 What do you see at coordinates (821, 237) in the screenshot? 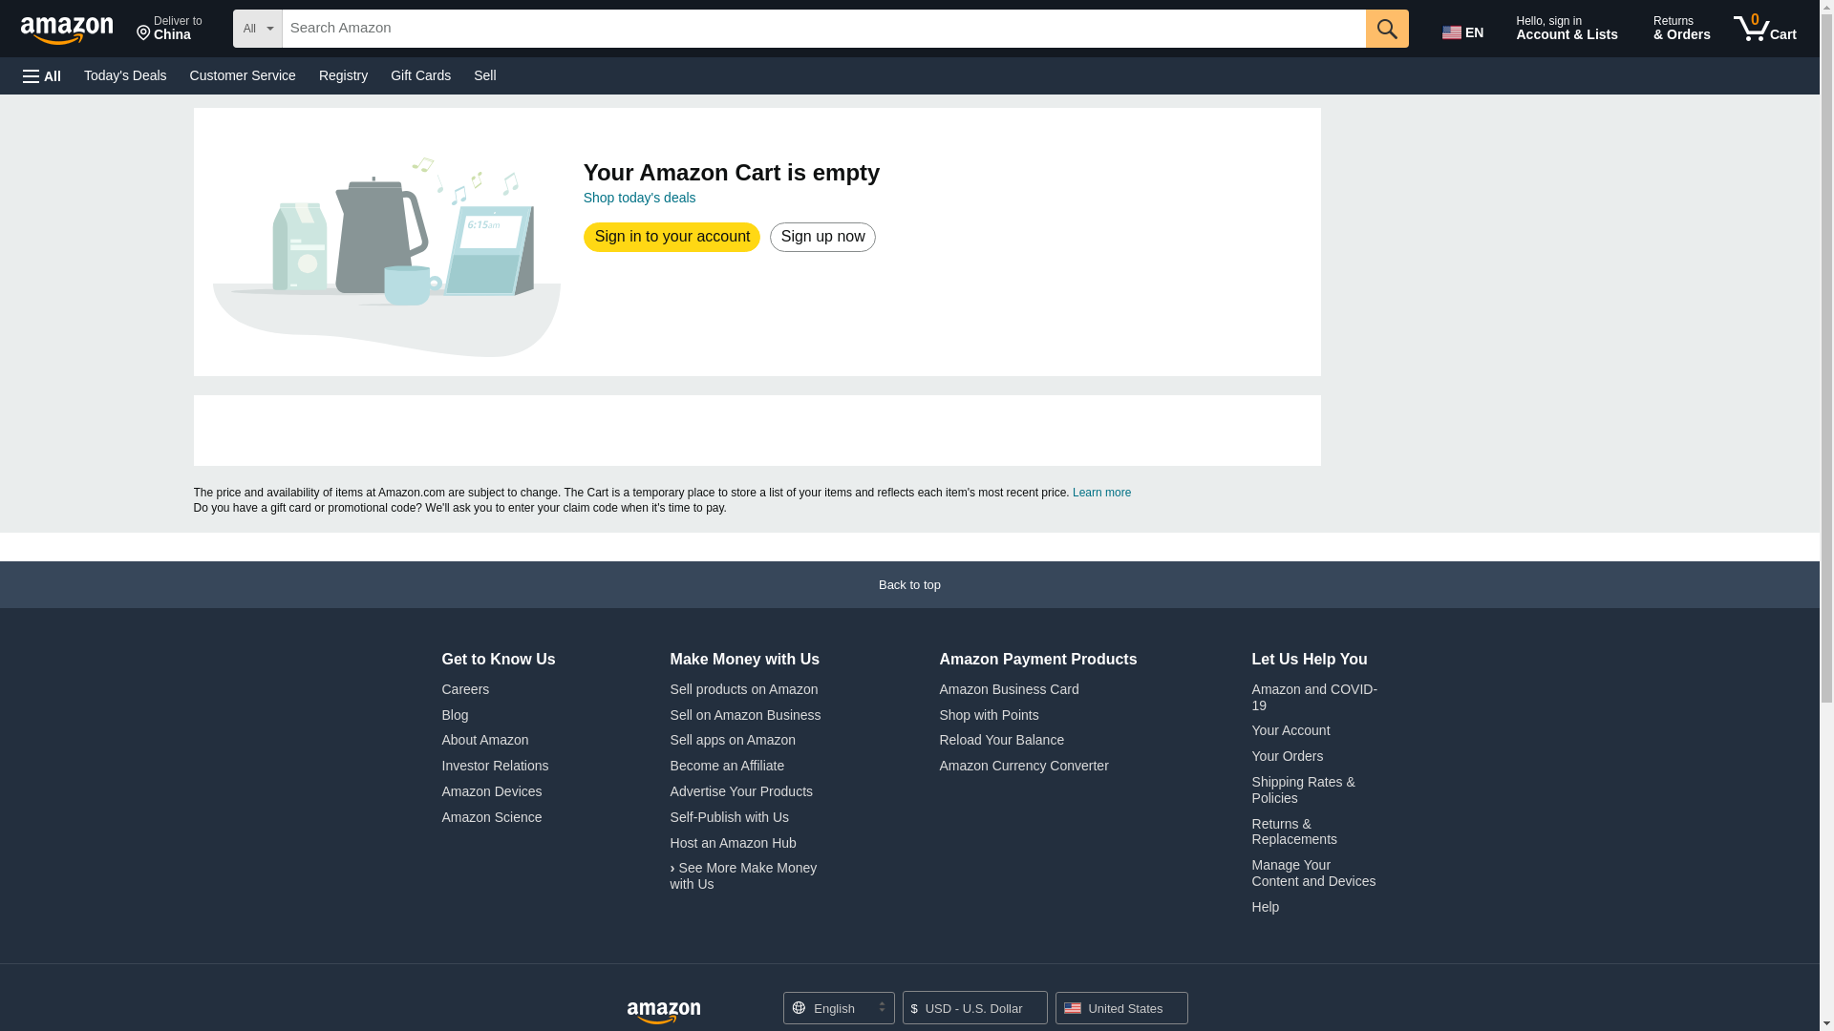
I see `Sign up now` at bounding box center [821, 237].